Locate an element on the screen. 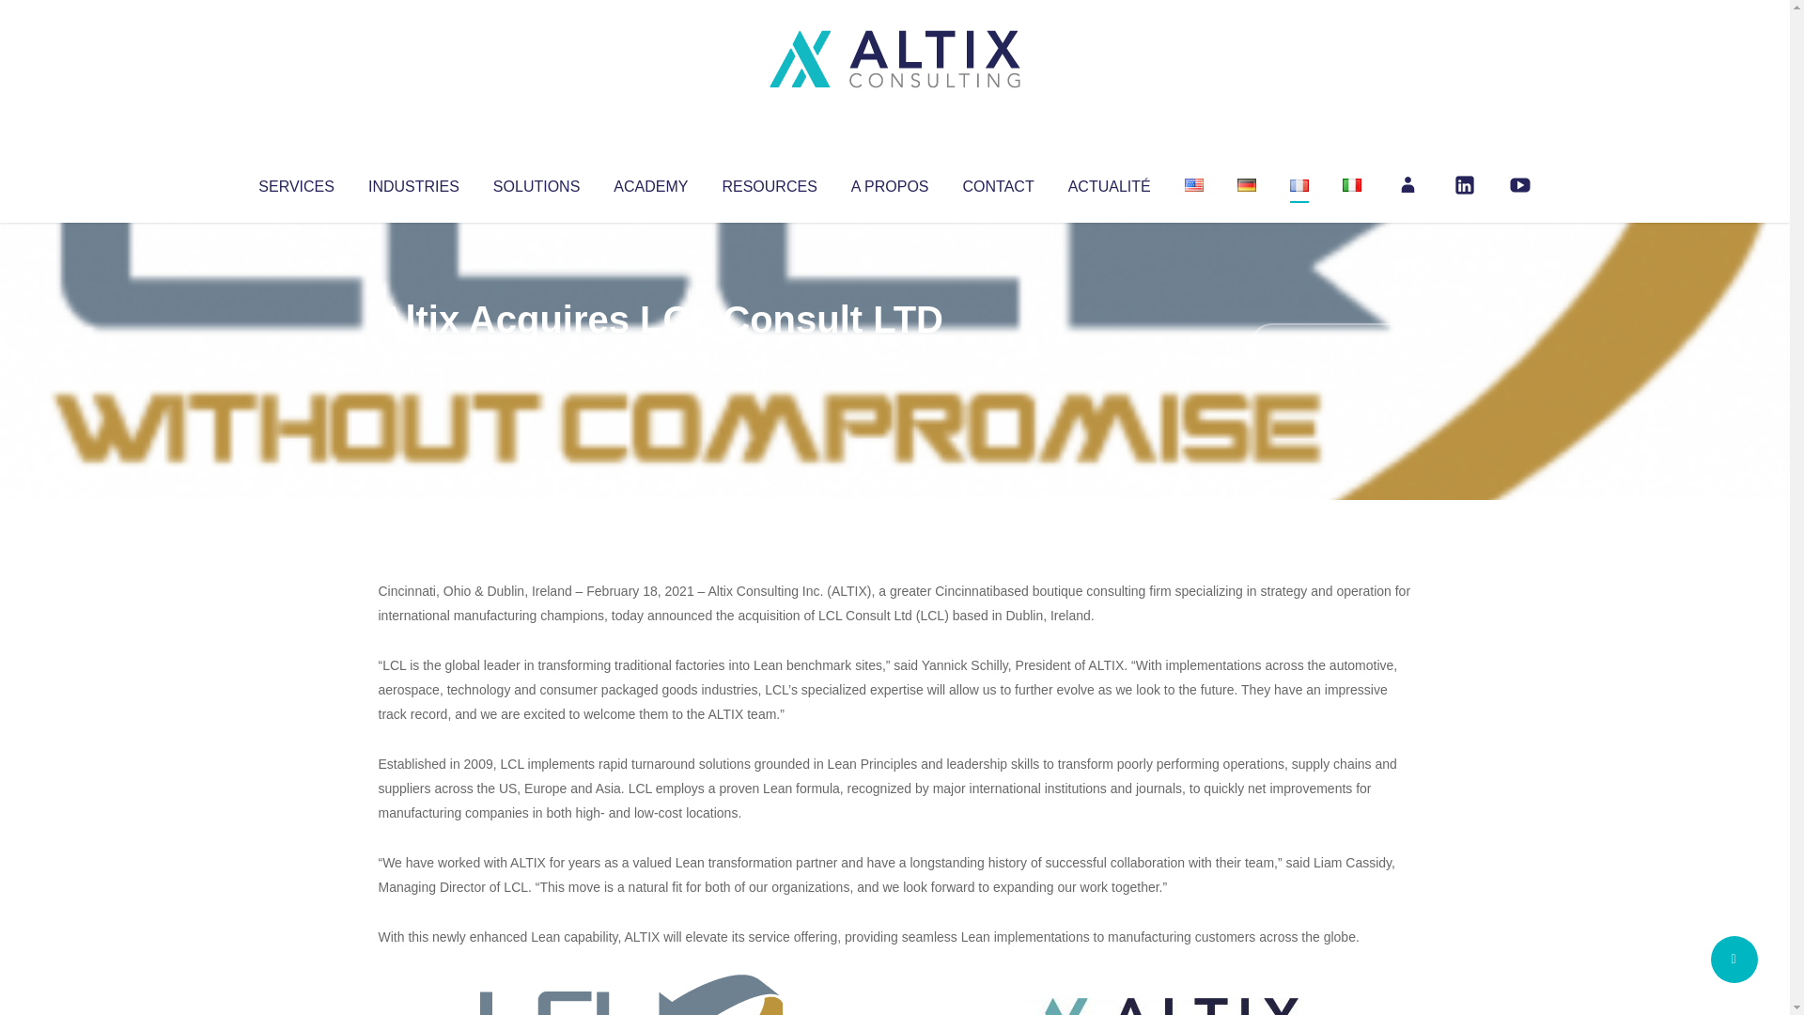  SOLUTIONS is located at coordinates (536, 182).